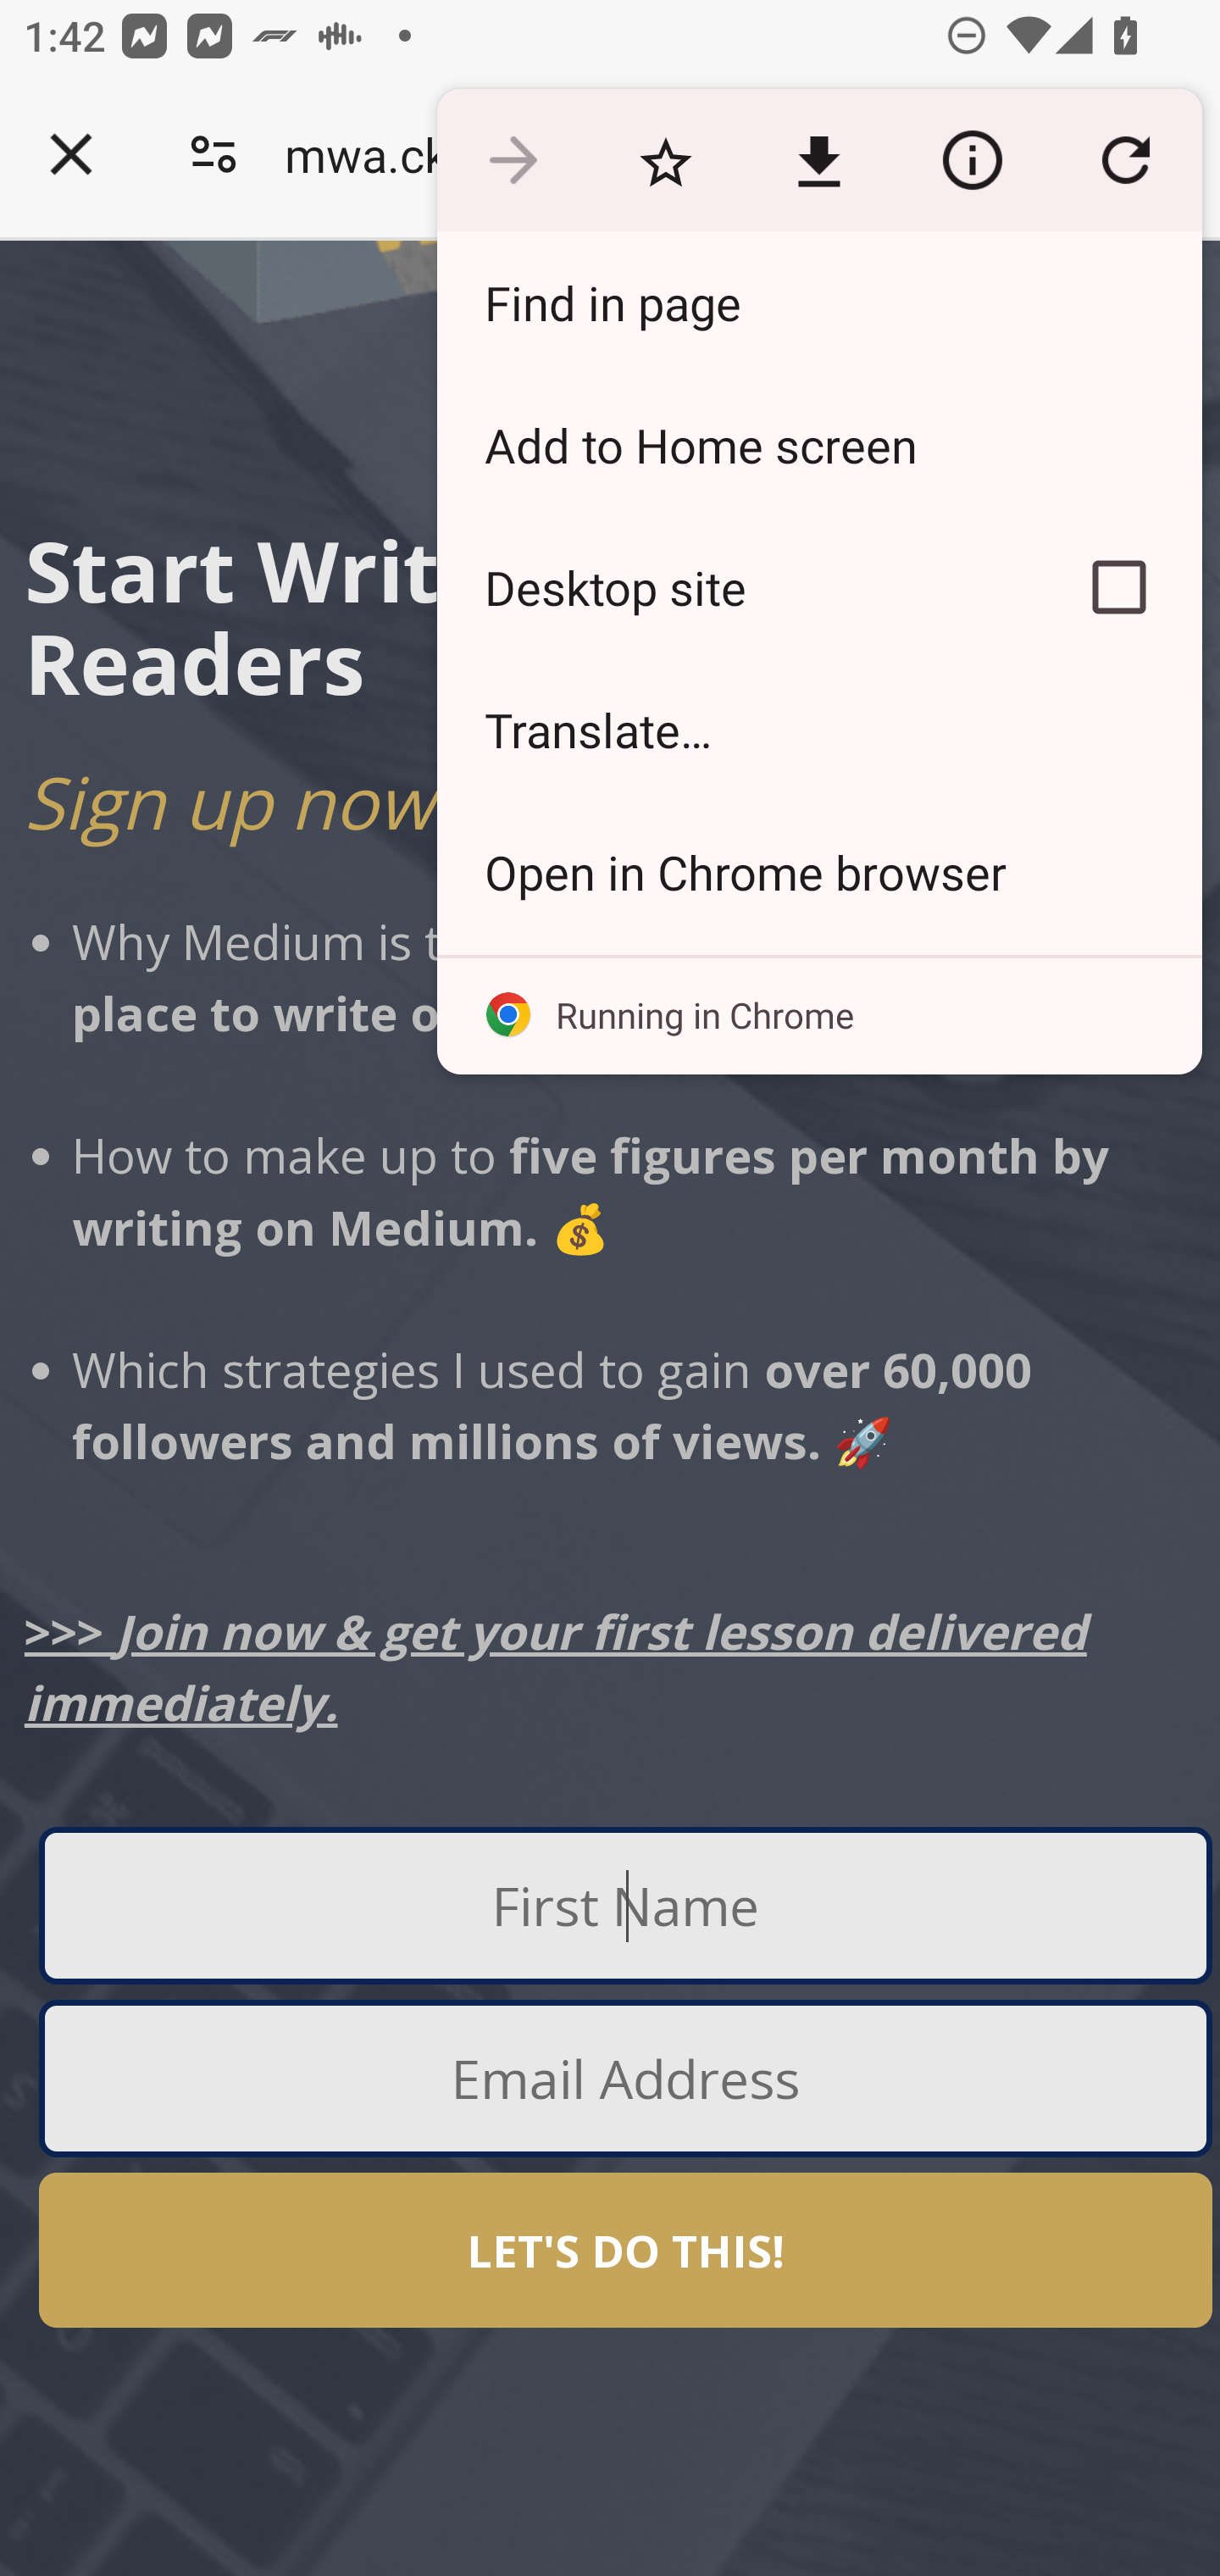 Image resolution: width=1220 pixels, height=2576 pixels. I want to click on Add to Home screen, so click(818, 444).